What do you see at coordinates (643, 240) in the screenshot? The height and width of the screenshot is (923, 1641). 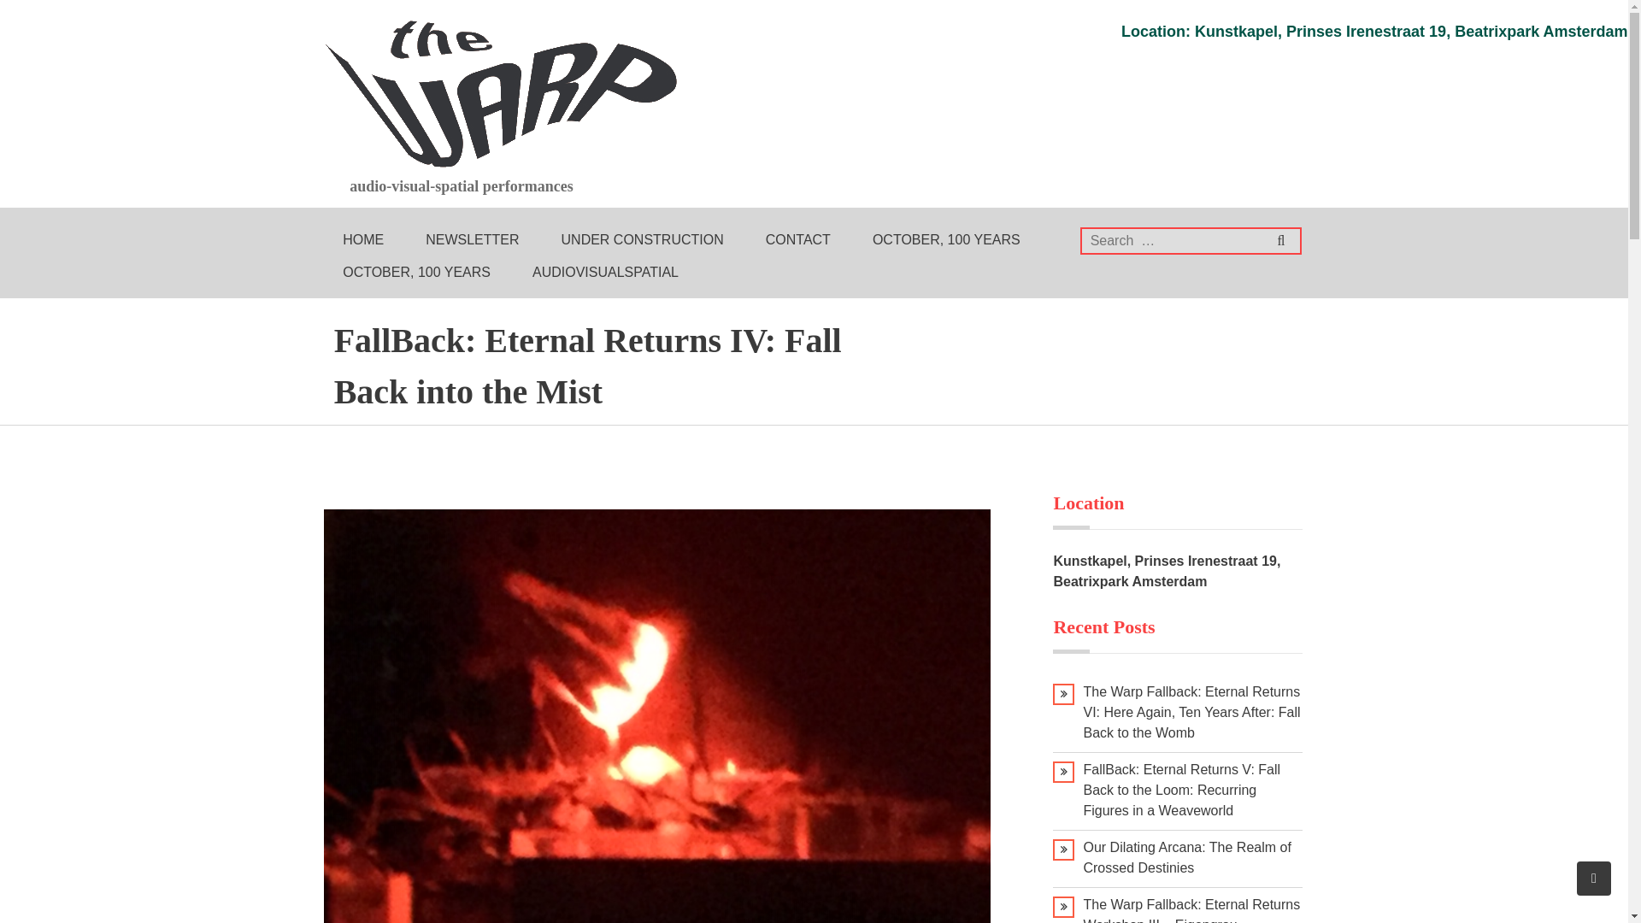 I see `UNDER CONSTRUCTION` at bounding box center [643, 240].